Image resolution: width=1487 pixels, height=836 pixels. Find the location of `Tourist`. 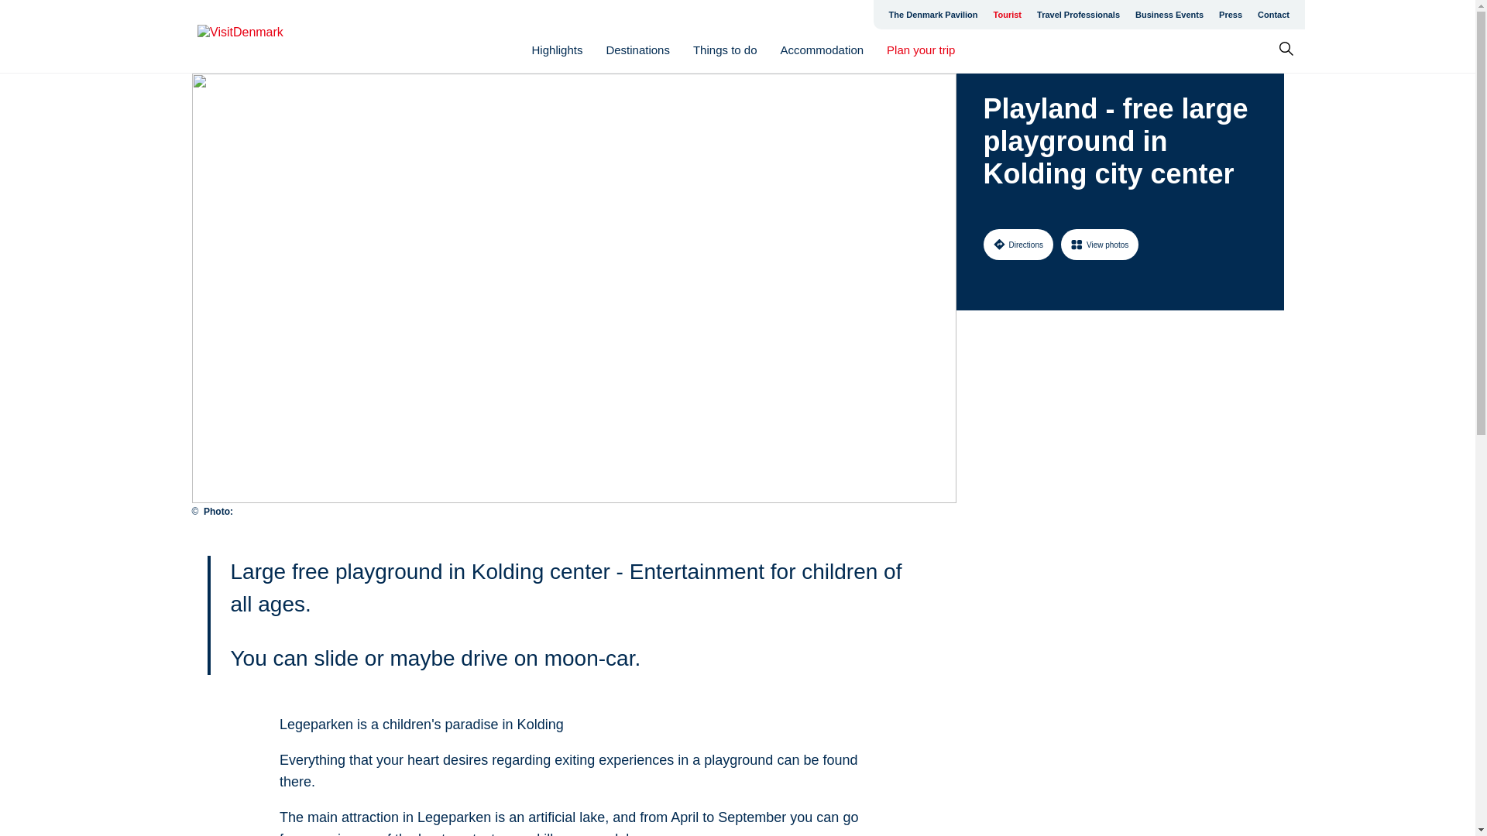

Tourist is located at coordinates (1007, 14).